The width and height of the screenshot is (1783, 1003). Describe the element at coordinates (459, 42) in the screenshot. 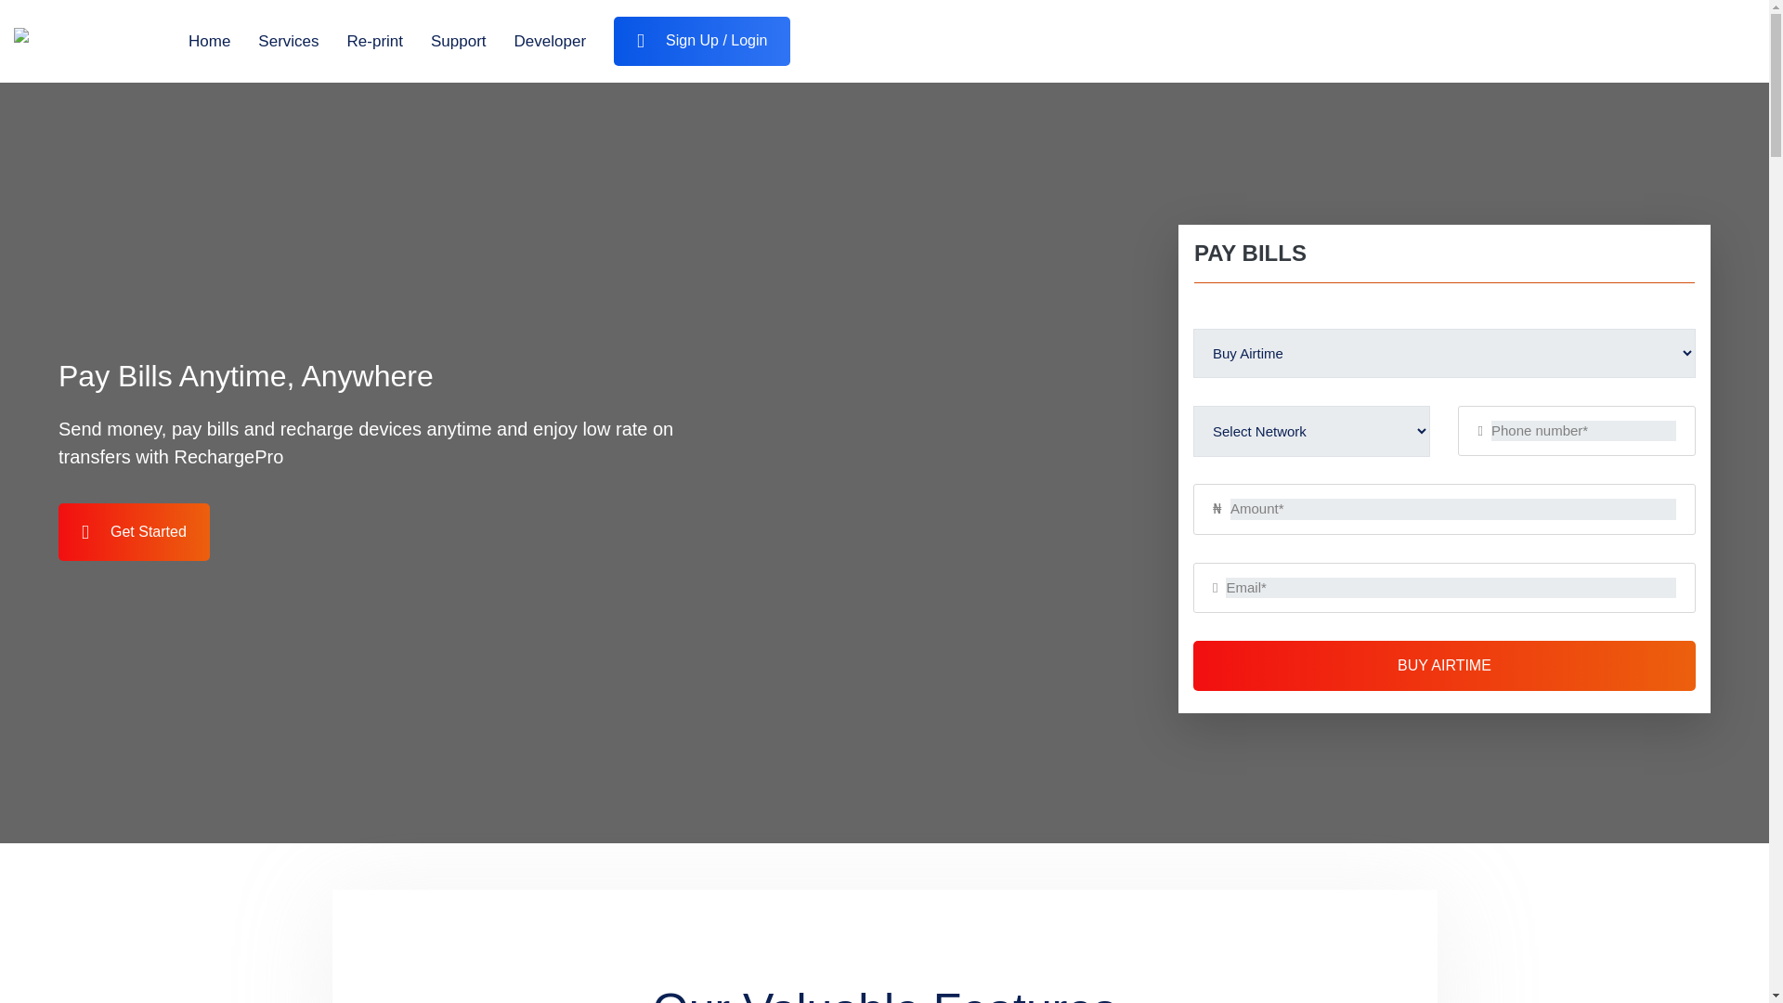

I see `Support` at that location.